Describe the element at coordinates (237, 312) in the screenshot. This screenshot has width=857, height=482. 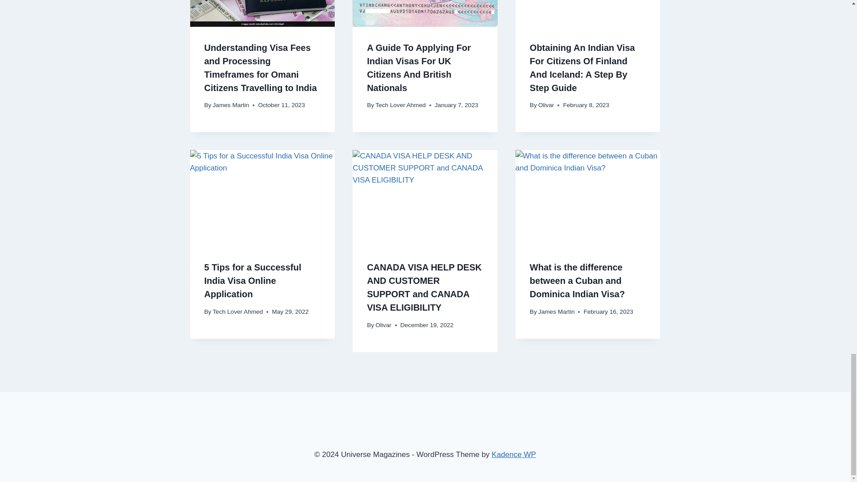
I see `Tech Lover Ahmed` at that location.